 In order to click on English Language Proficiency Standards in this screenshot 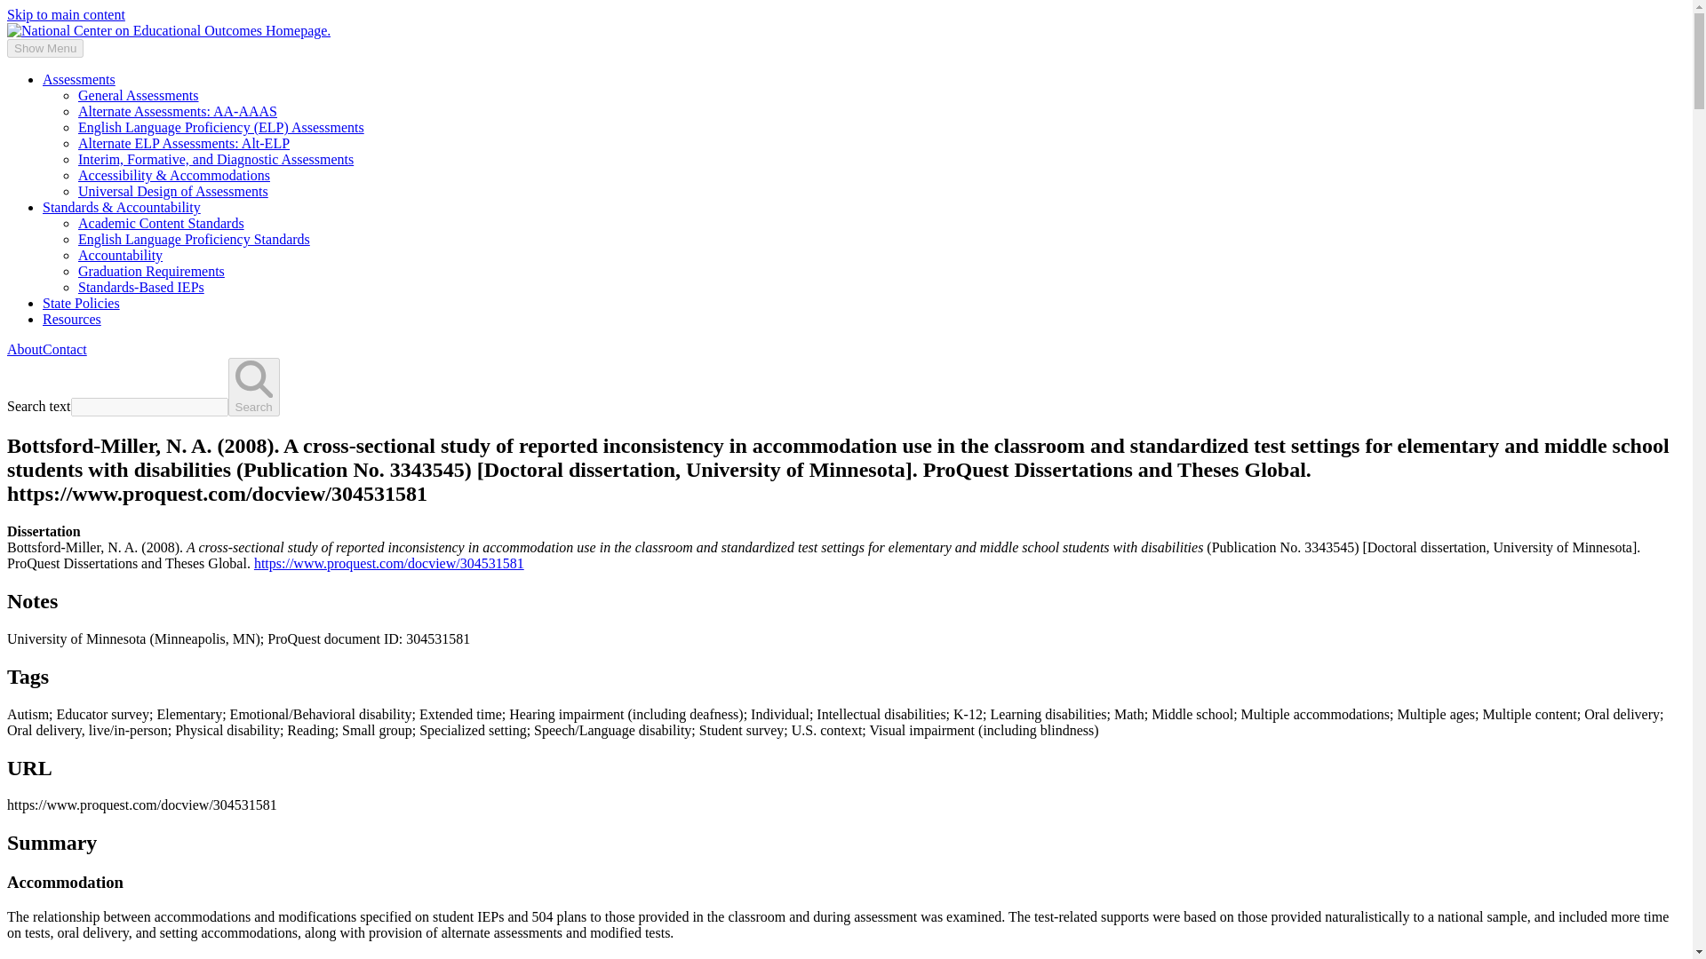, I will do `click(194, 239)`.